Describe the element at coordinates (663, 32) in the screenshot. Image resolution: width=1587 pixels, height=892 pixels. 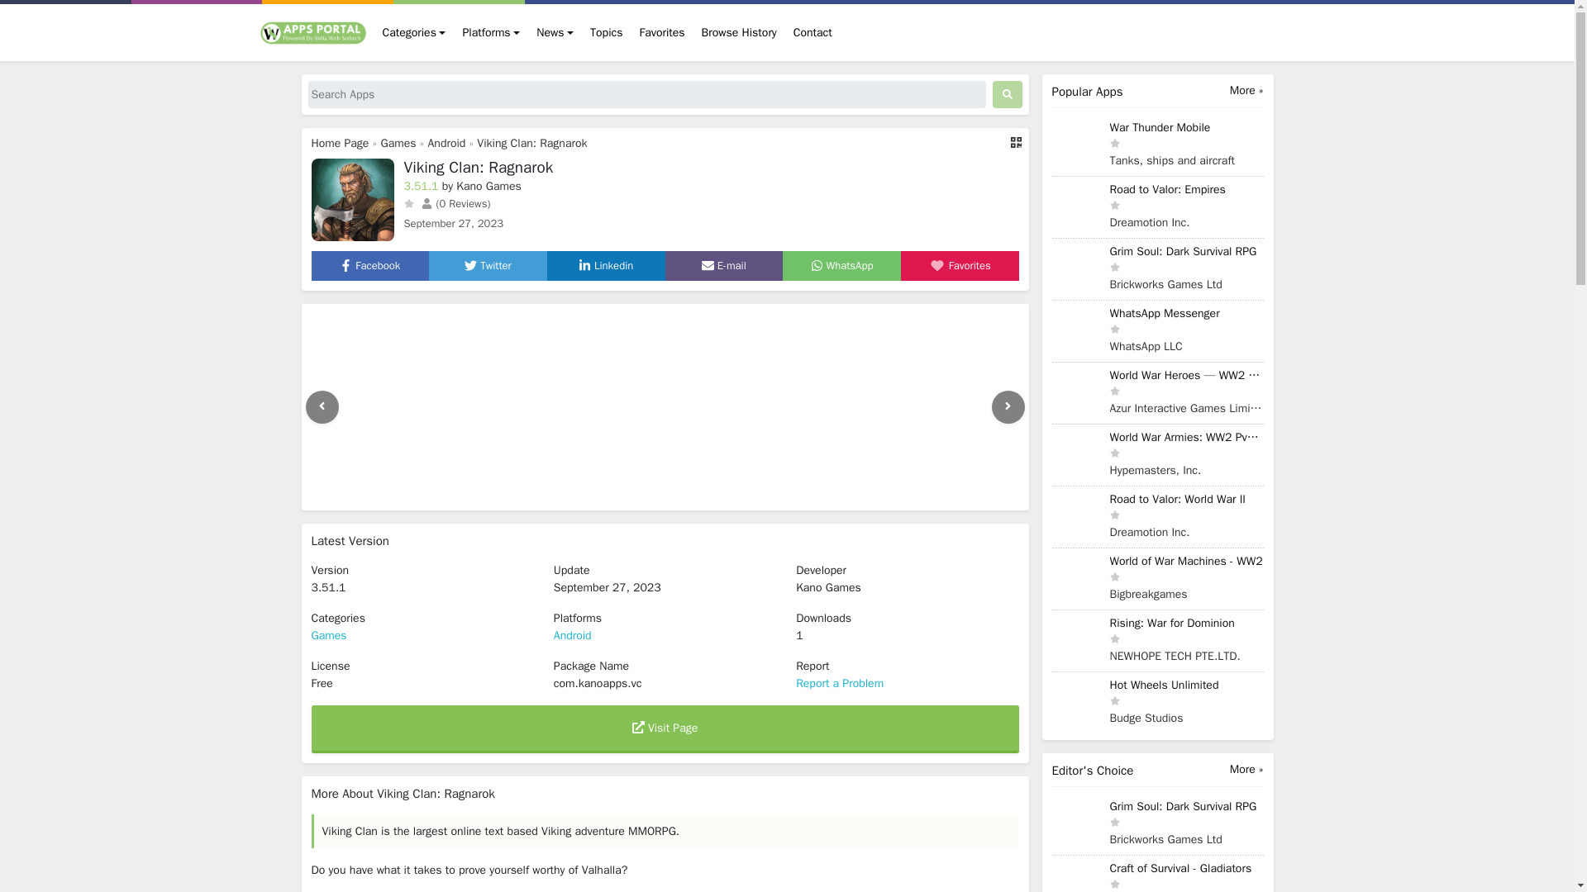
I see `Favorites` at that location.